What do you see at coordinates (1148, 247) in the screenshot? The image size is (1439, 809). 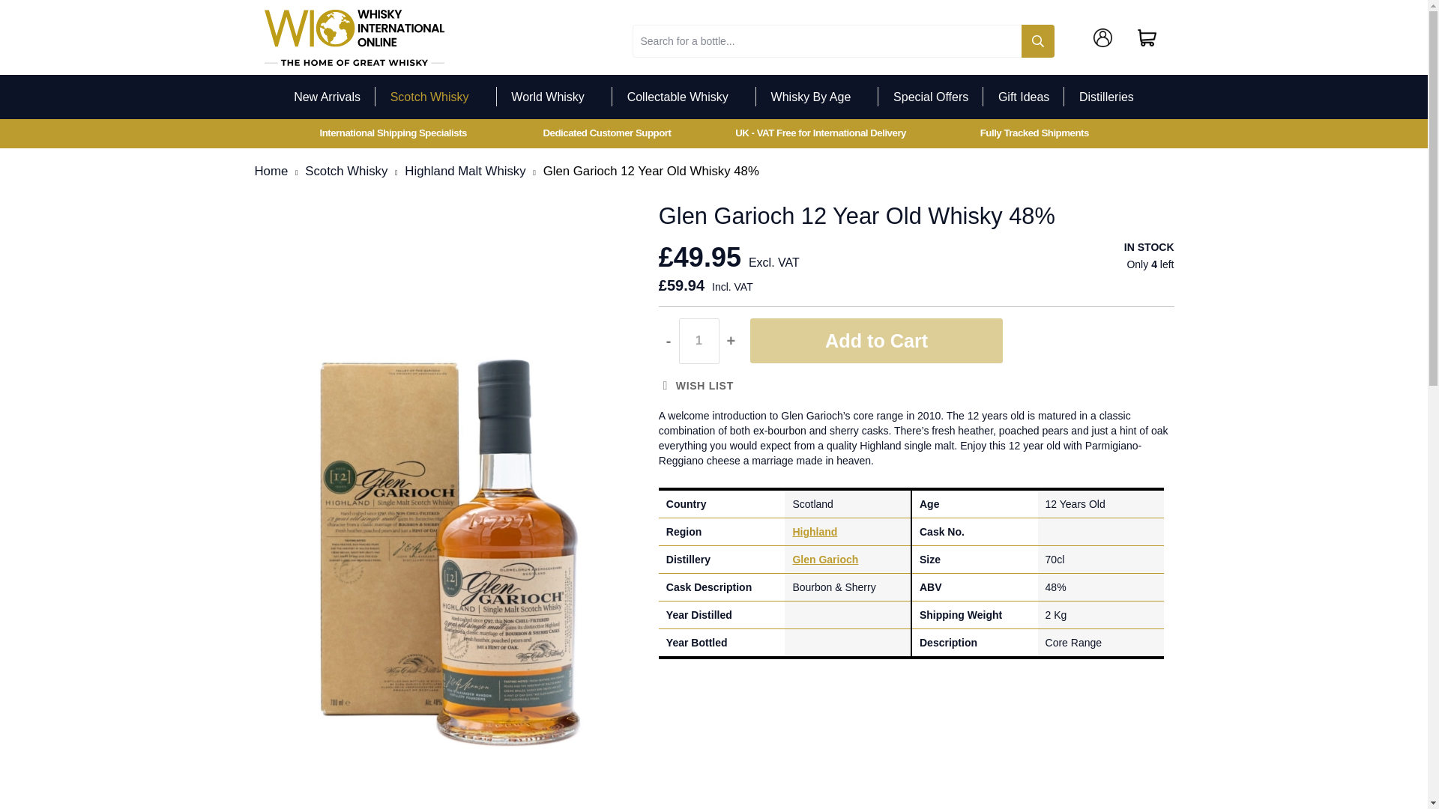 I see `Availability` at bounding box center [1148, 247].